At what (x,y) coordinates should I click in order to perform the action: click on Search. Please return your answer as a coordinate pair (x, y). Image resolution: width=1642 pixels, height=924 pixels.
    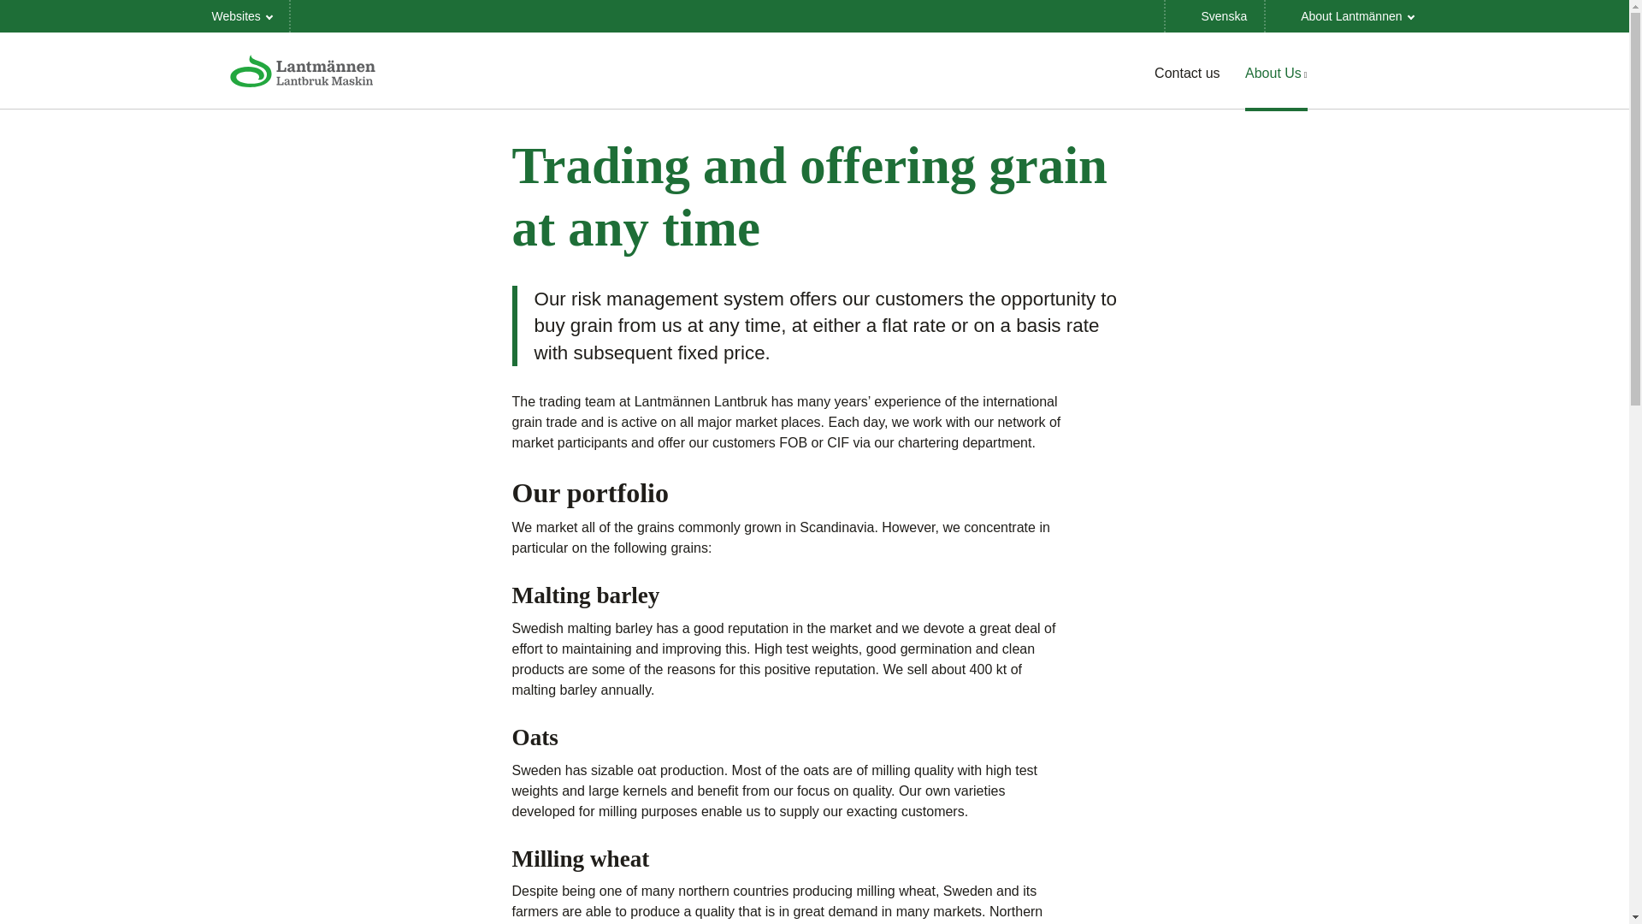
    Looking at the image, I should click on (1397, 72).